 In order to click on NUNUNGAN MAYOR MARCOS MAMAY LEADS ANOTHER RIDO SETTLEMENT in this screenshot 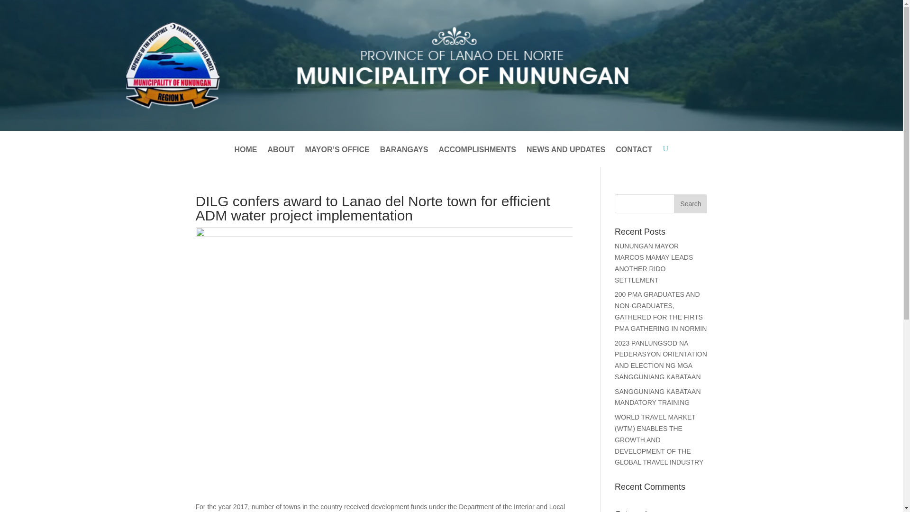, I will do `click(654, 263)`.